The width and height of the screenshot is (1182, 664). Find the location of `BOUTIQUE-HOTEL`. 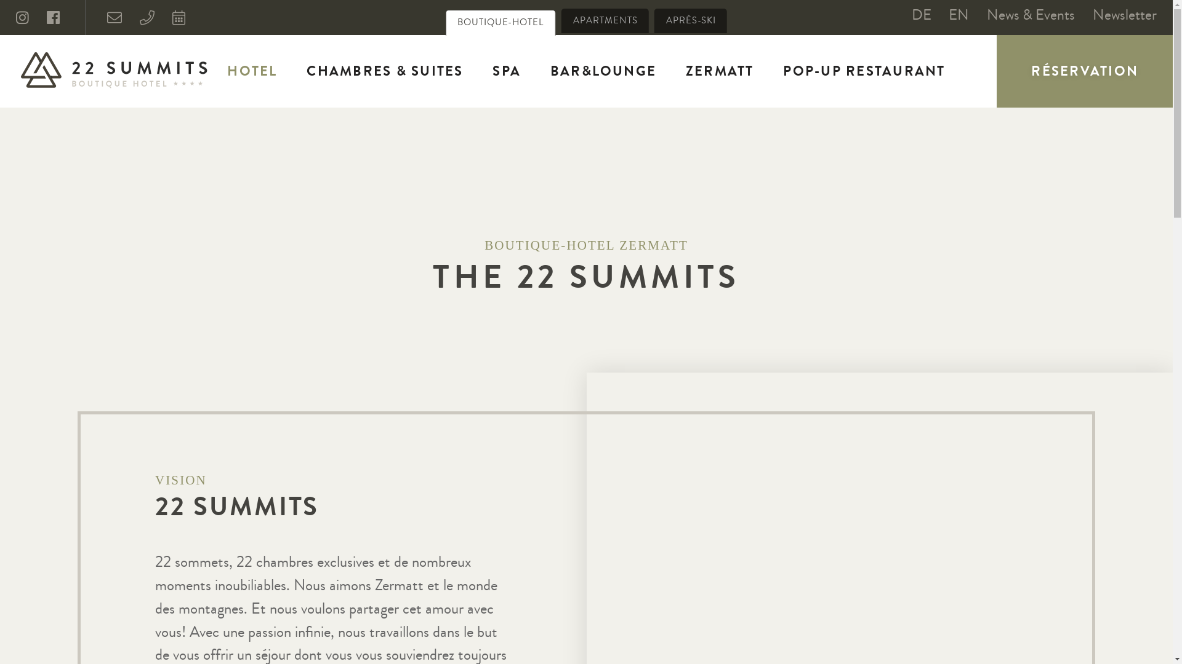

BOUTIQUE-HOTEL is located at coordinates (501, 23).